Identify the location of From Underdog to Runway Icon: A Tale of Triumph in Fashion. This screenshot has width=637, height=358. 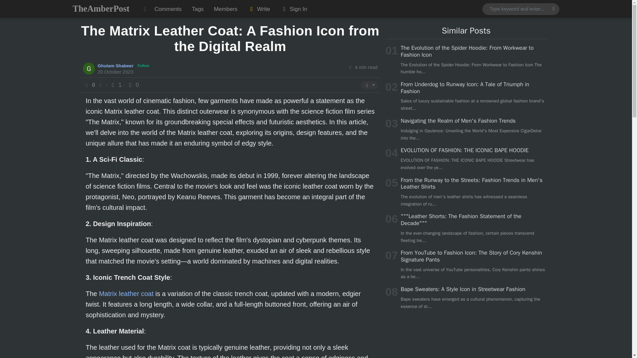
(465, 88).